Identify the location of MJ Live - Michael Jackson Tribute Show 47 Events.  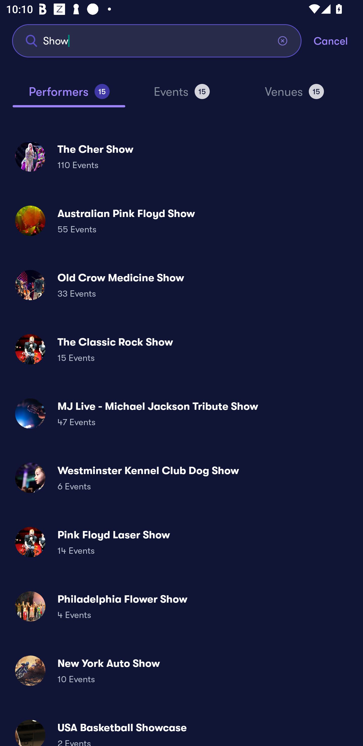
(181, 414).